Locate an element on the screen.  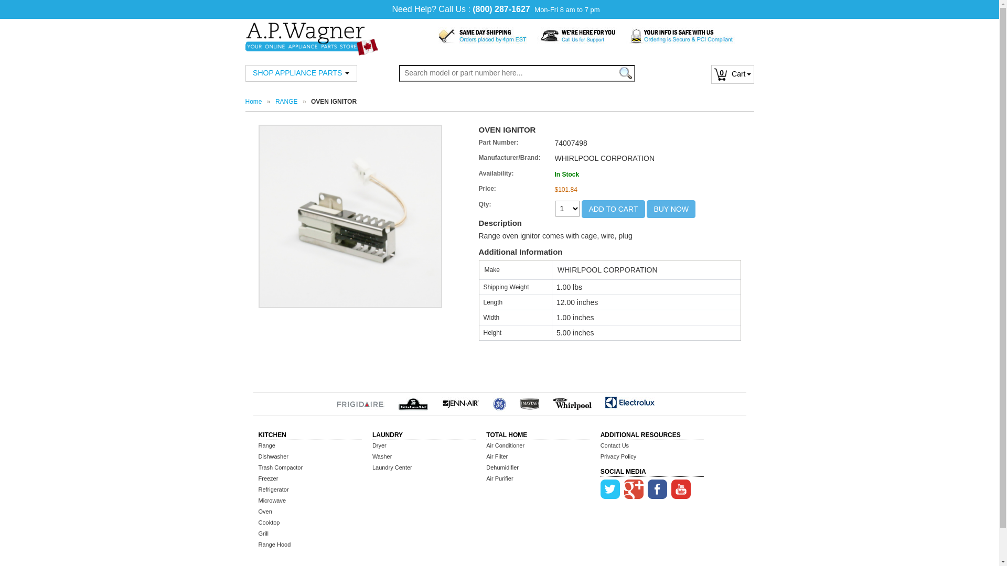
Jenn-Air is located at coordinates (460, 402).